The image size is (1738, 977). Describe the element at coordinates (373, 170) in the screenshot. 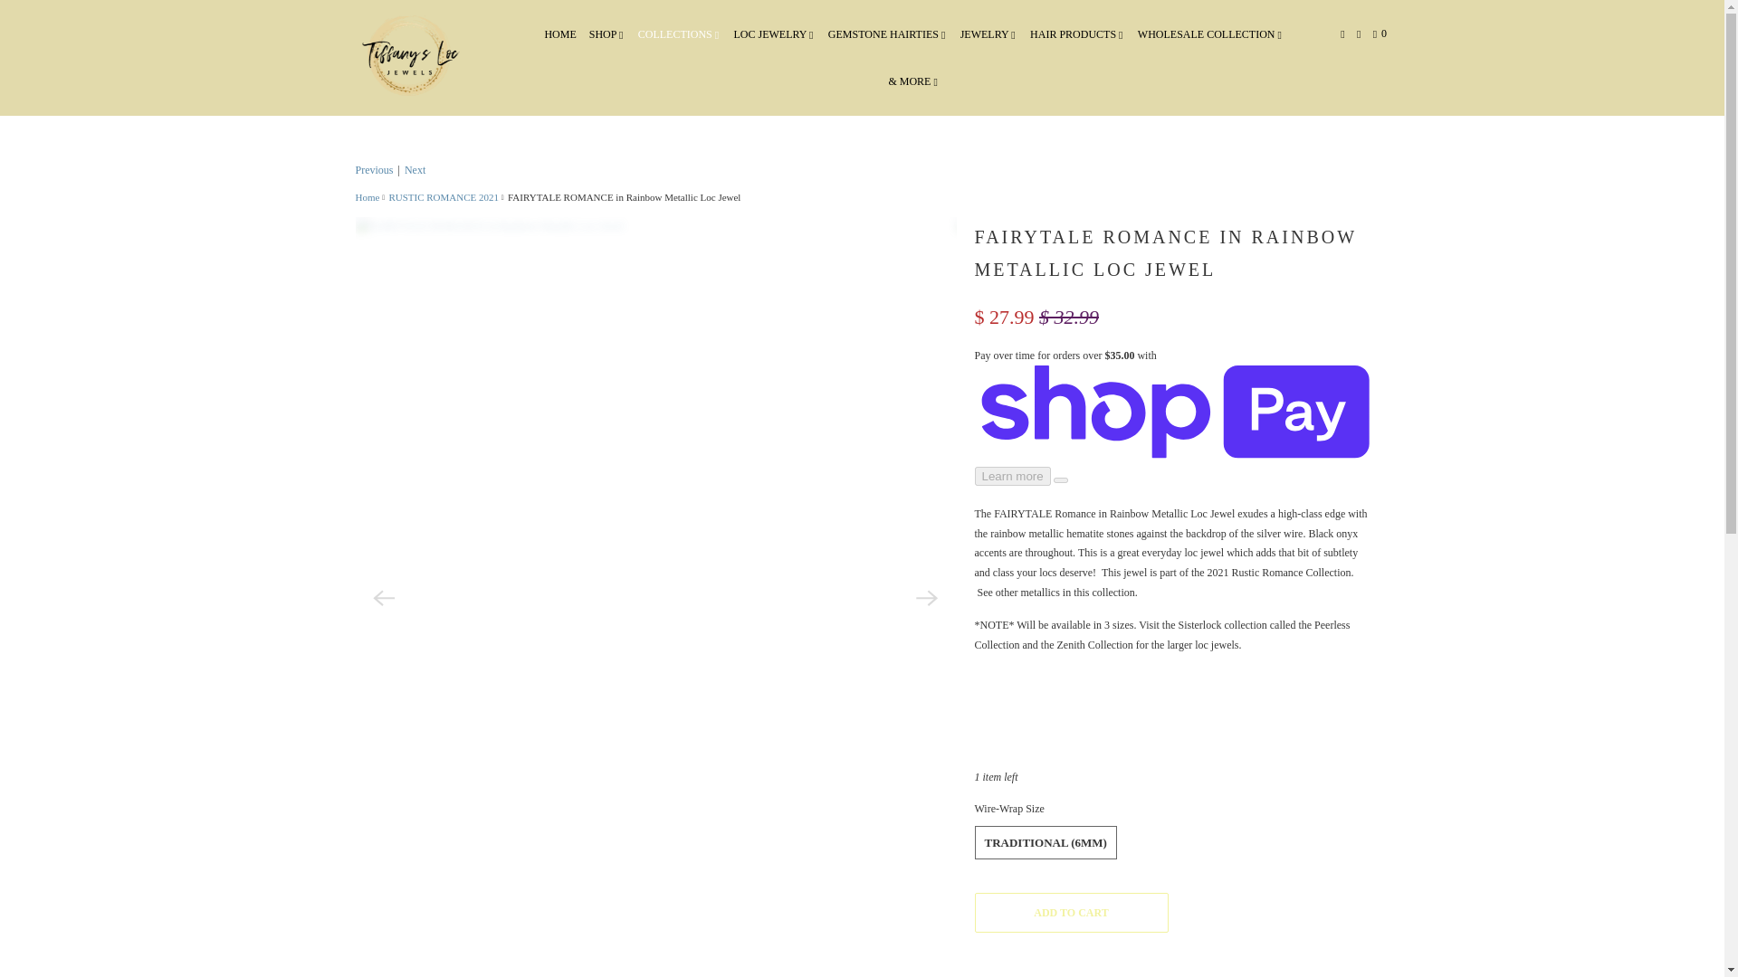

I see `Previous` at that location.